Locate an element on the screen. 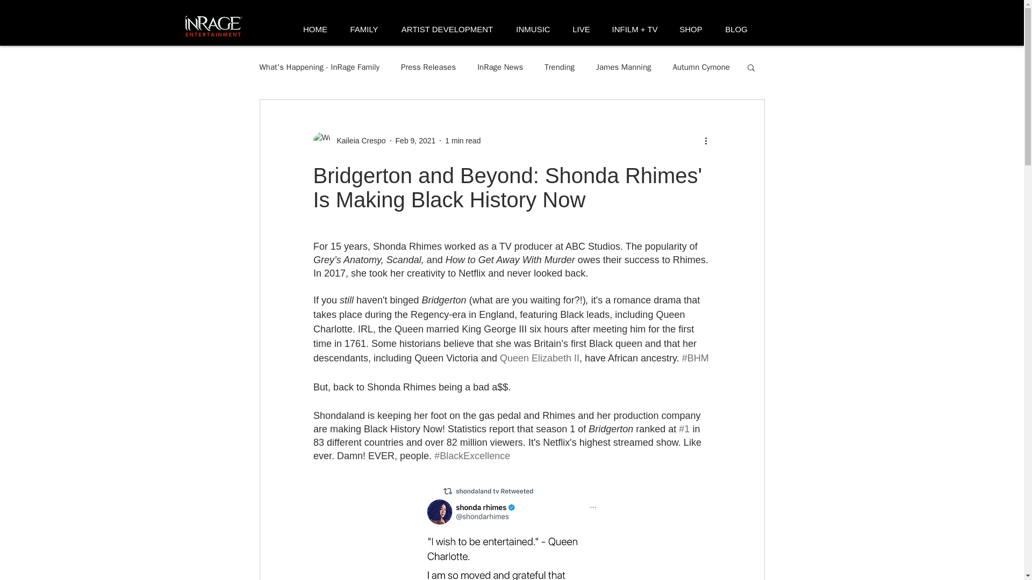  InRage News is located at coordinates (500, 67).